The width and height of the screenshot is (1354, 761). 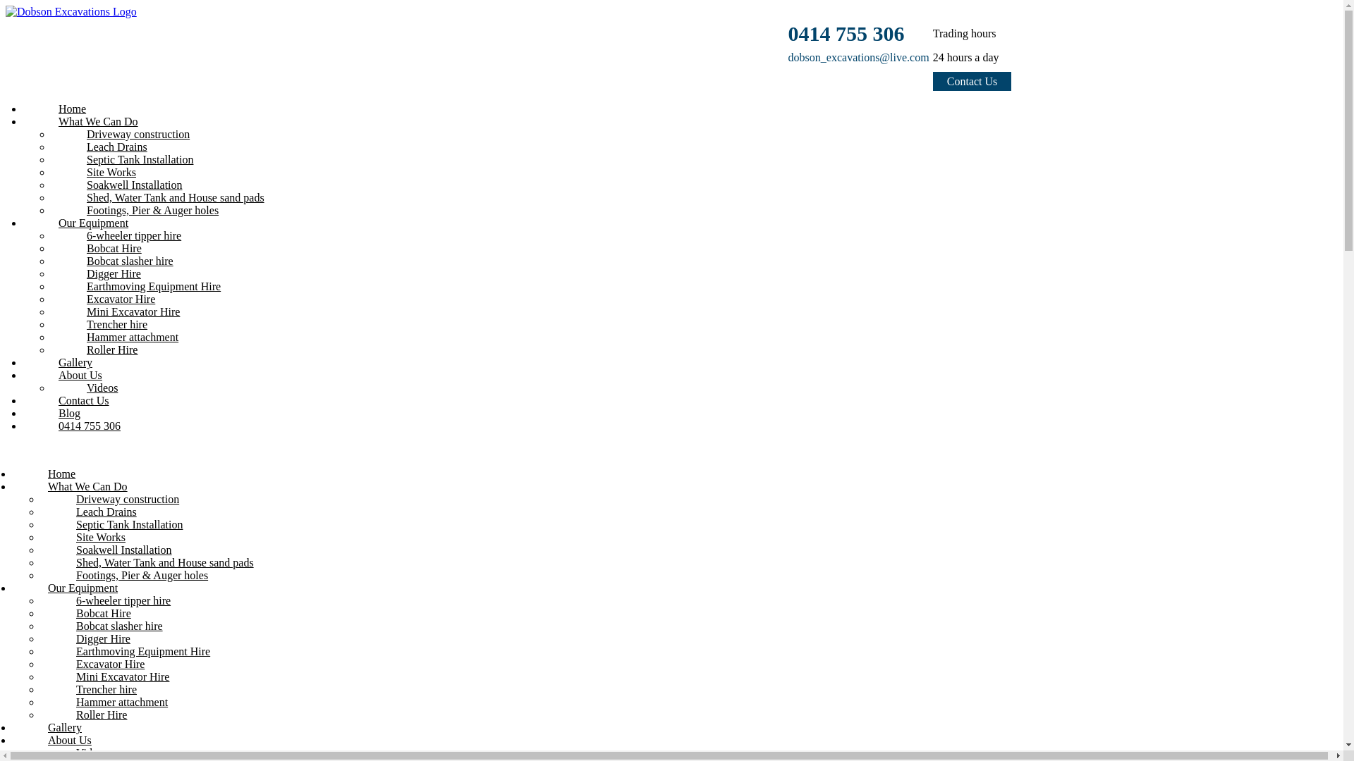 What do you see at coordinates (102, 682) in the screenshot?
I see `Trencher hire` at bounding box center [102, 682].